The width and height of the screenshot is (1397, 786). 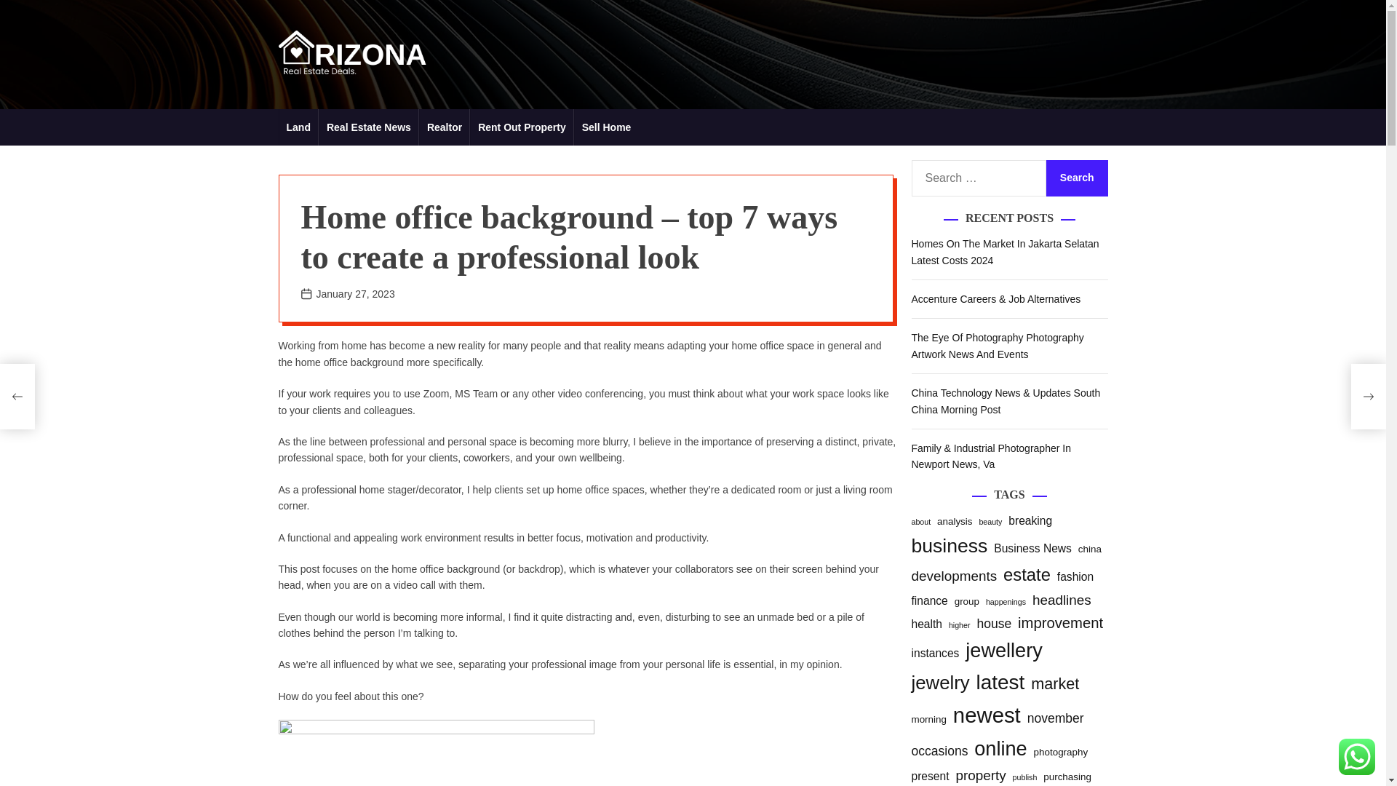 What do you see at coordinates (990, 521) in the screenshot?
I see `beauty` at bounding box center [990, 521].